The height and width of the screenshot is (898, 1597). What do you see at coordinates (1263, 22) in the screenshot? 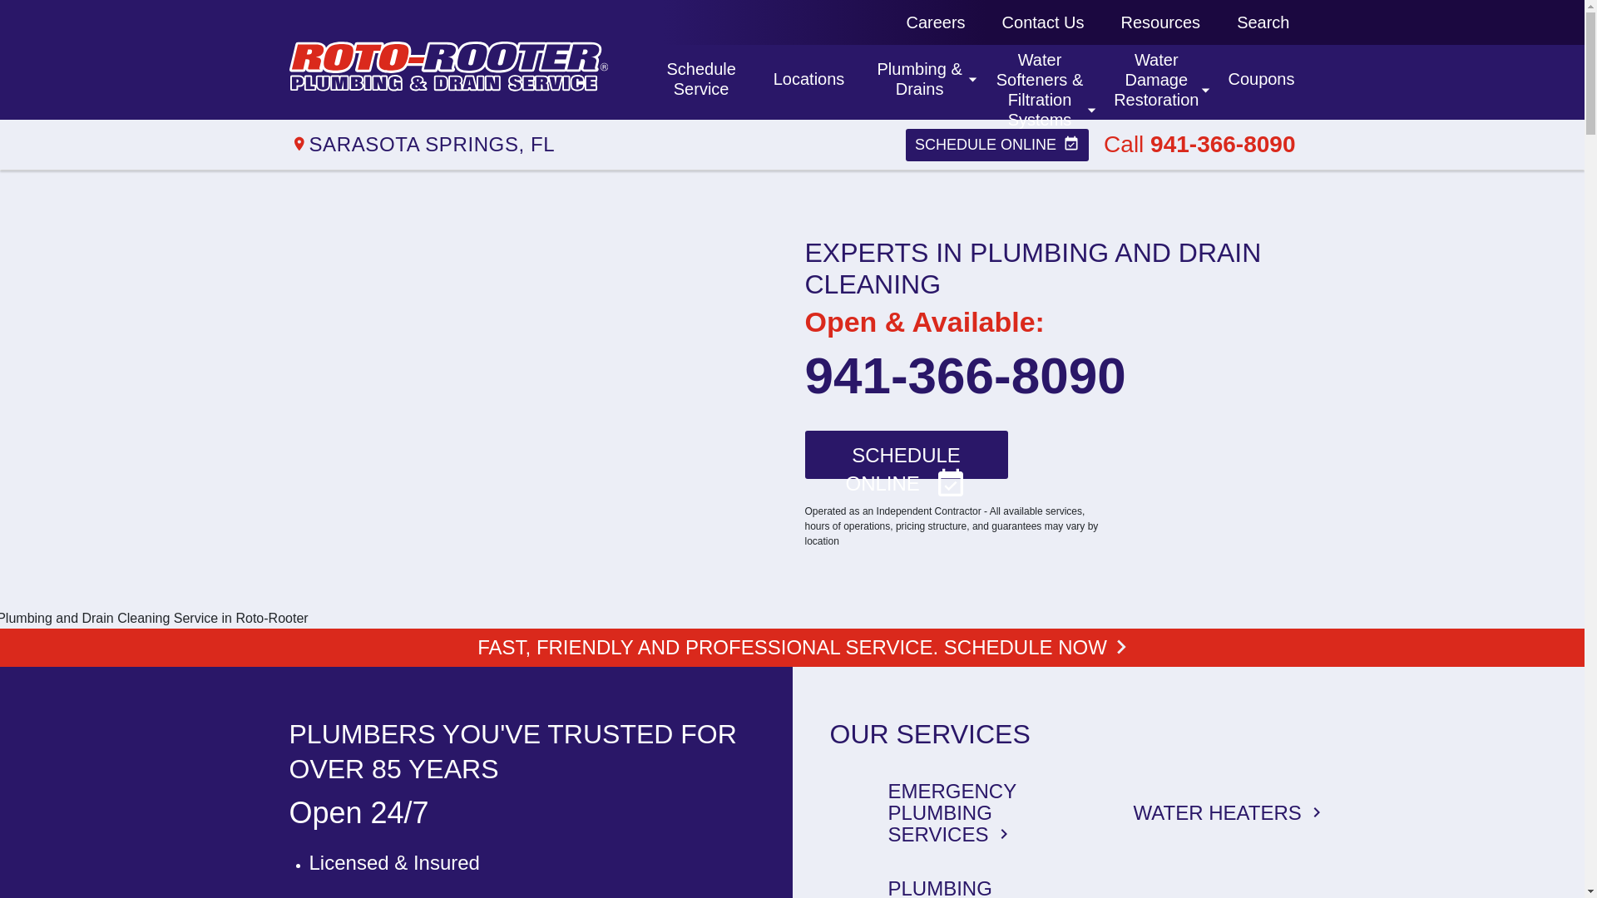
I see `Search` at bounding box center [1263, 22].